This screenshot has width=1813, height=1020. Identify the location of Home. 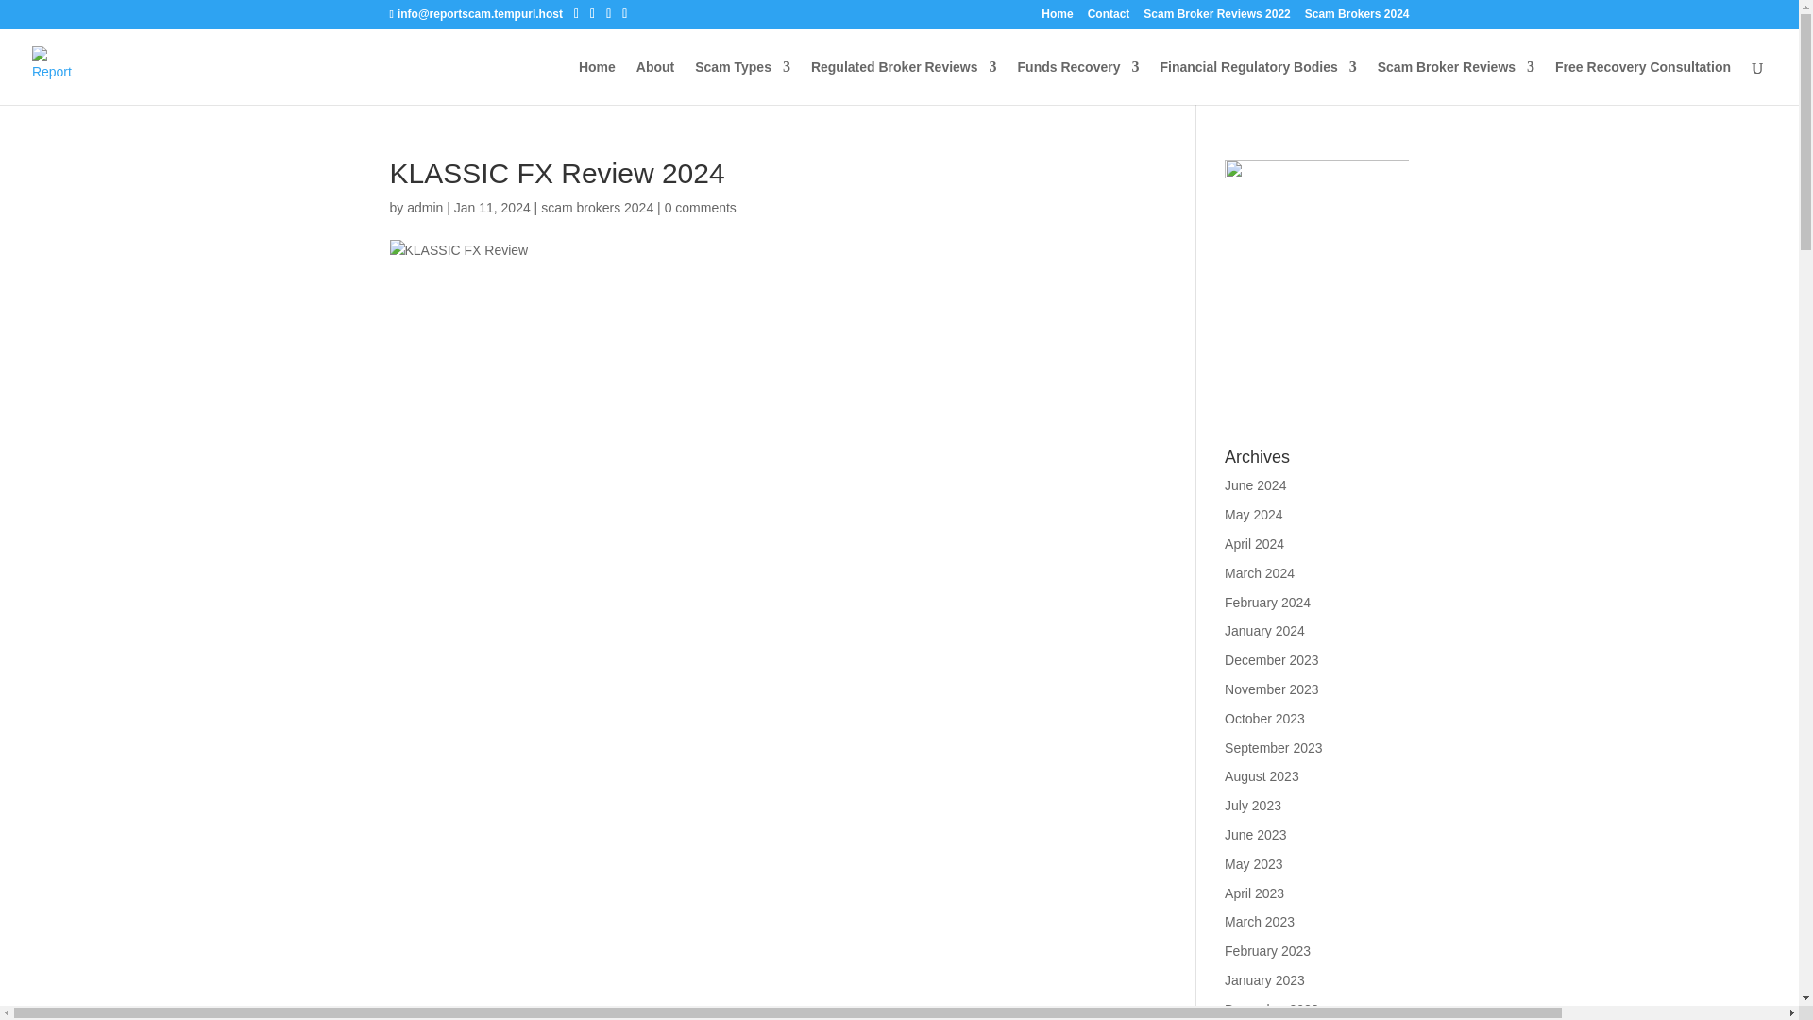
(1057, 18).